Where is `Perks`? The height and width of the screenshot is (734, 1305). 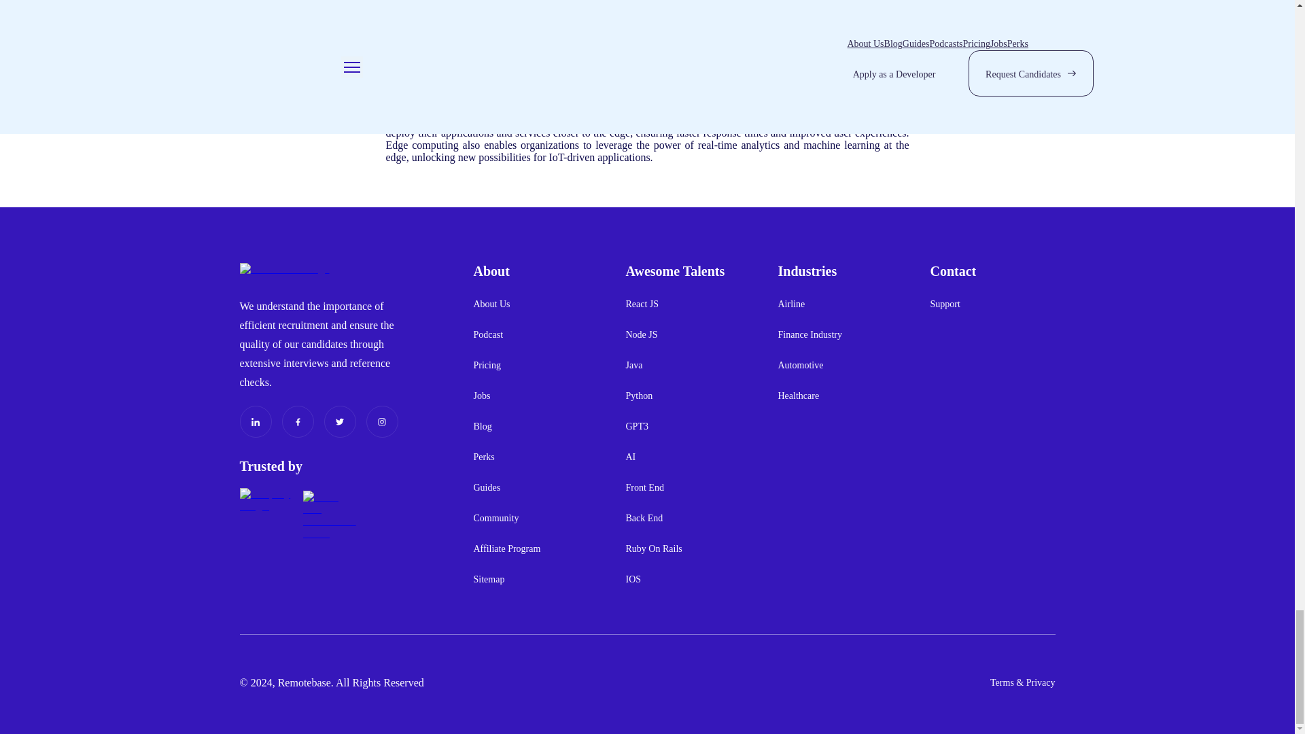 Perks is located at coordinates (483, 457).